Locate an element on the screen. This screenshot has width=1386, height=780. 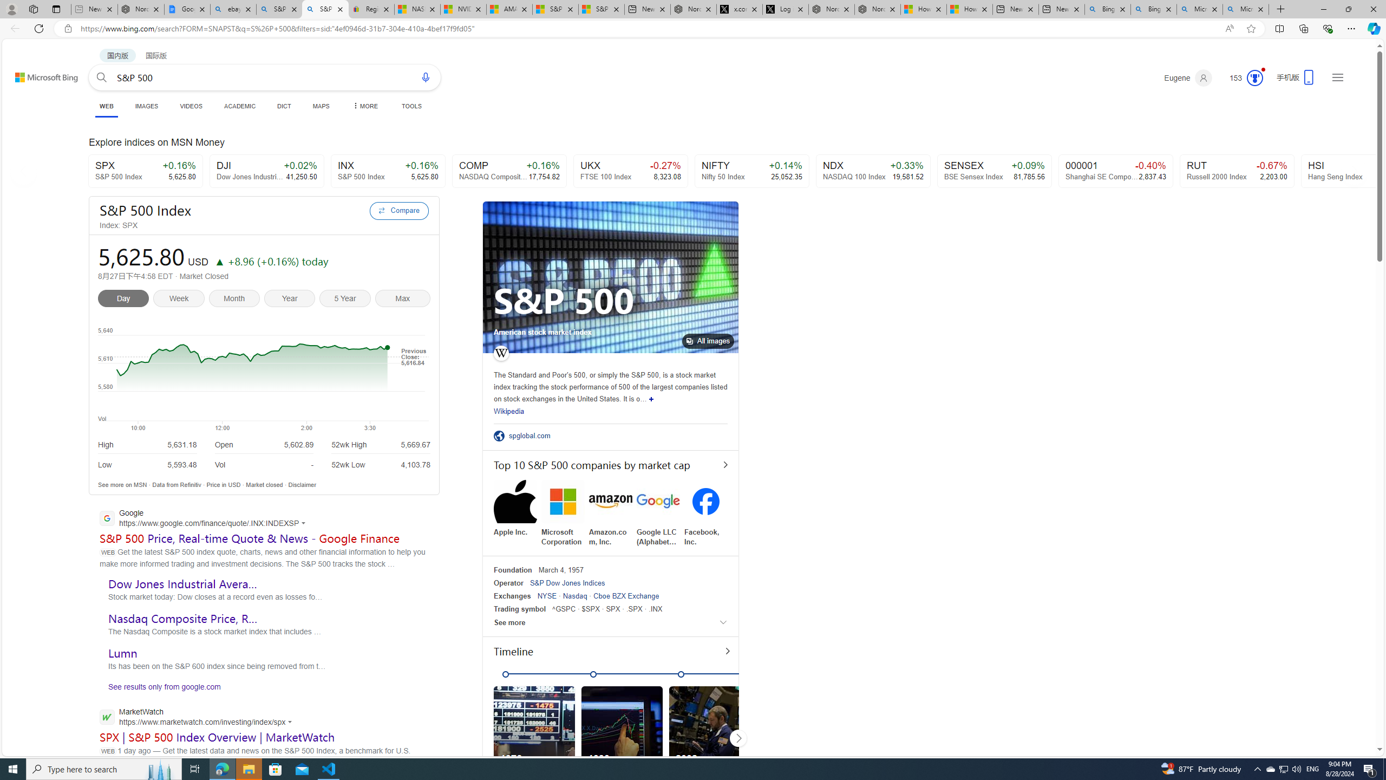
IMAGES is located at coordinates (147, 106).